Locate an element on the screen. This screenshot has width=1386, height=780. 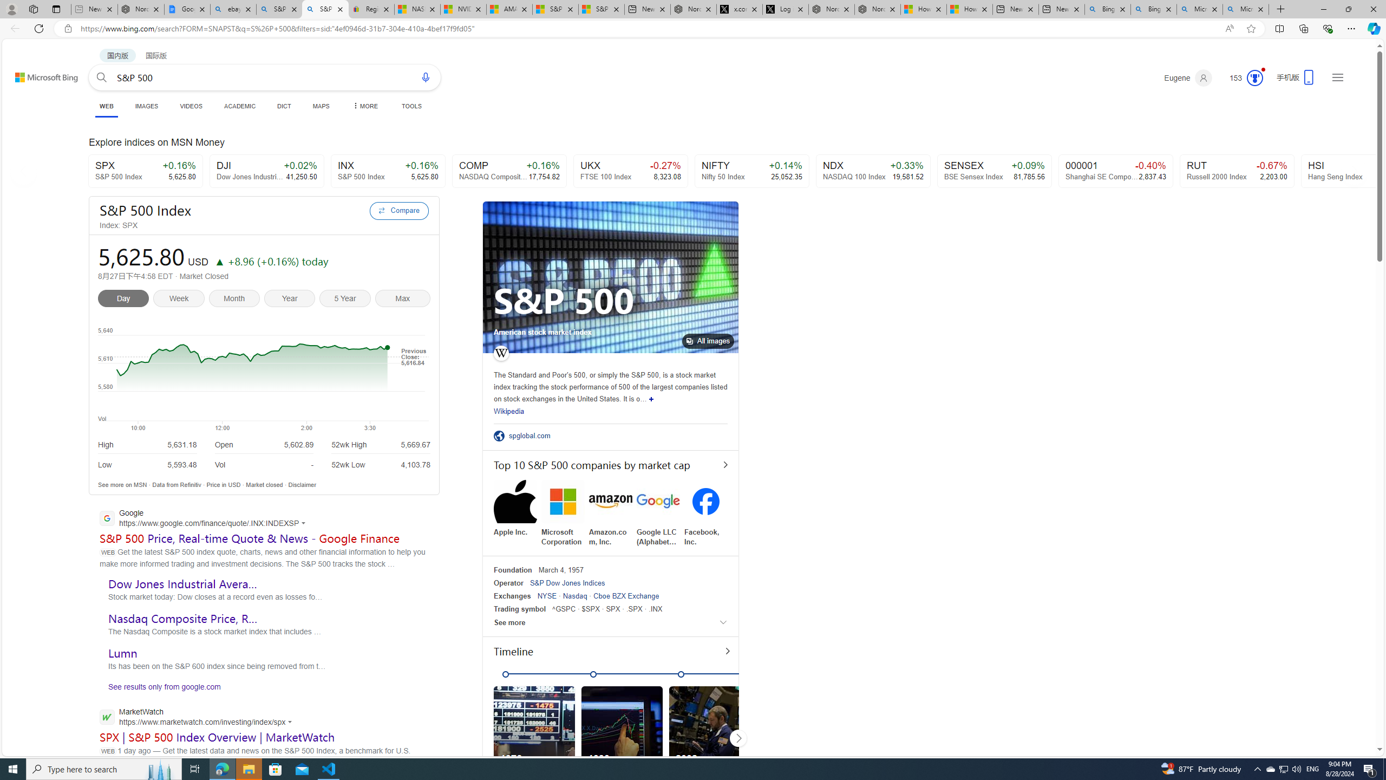
IMAGES is located at coordinates (147, 106).